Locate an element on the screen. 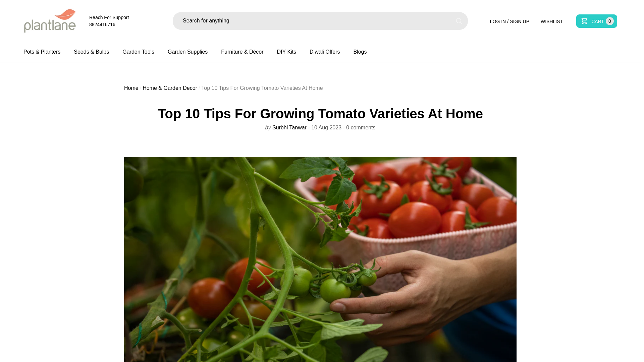 This screenshot has width=644, height=362. Diwali Offers is located at coordinates (131, 88).